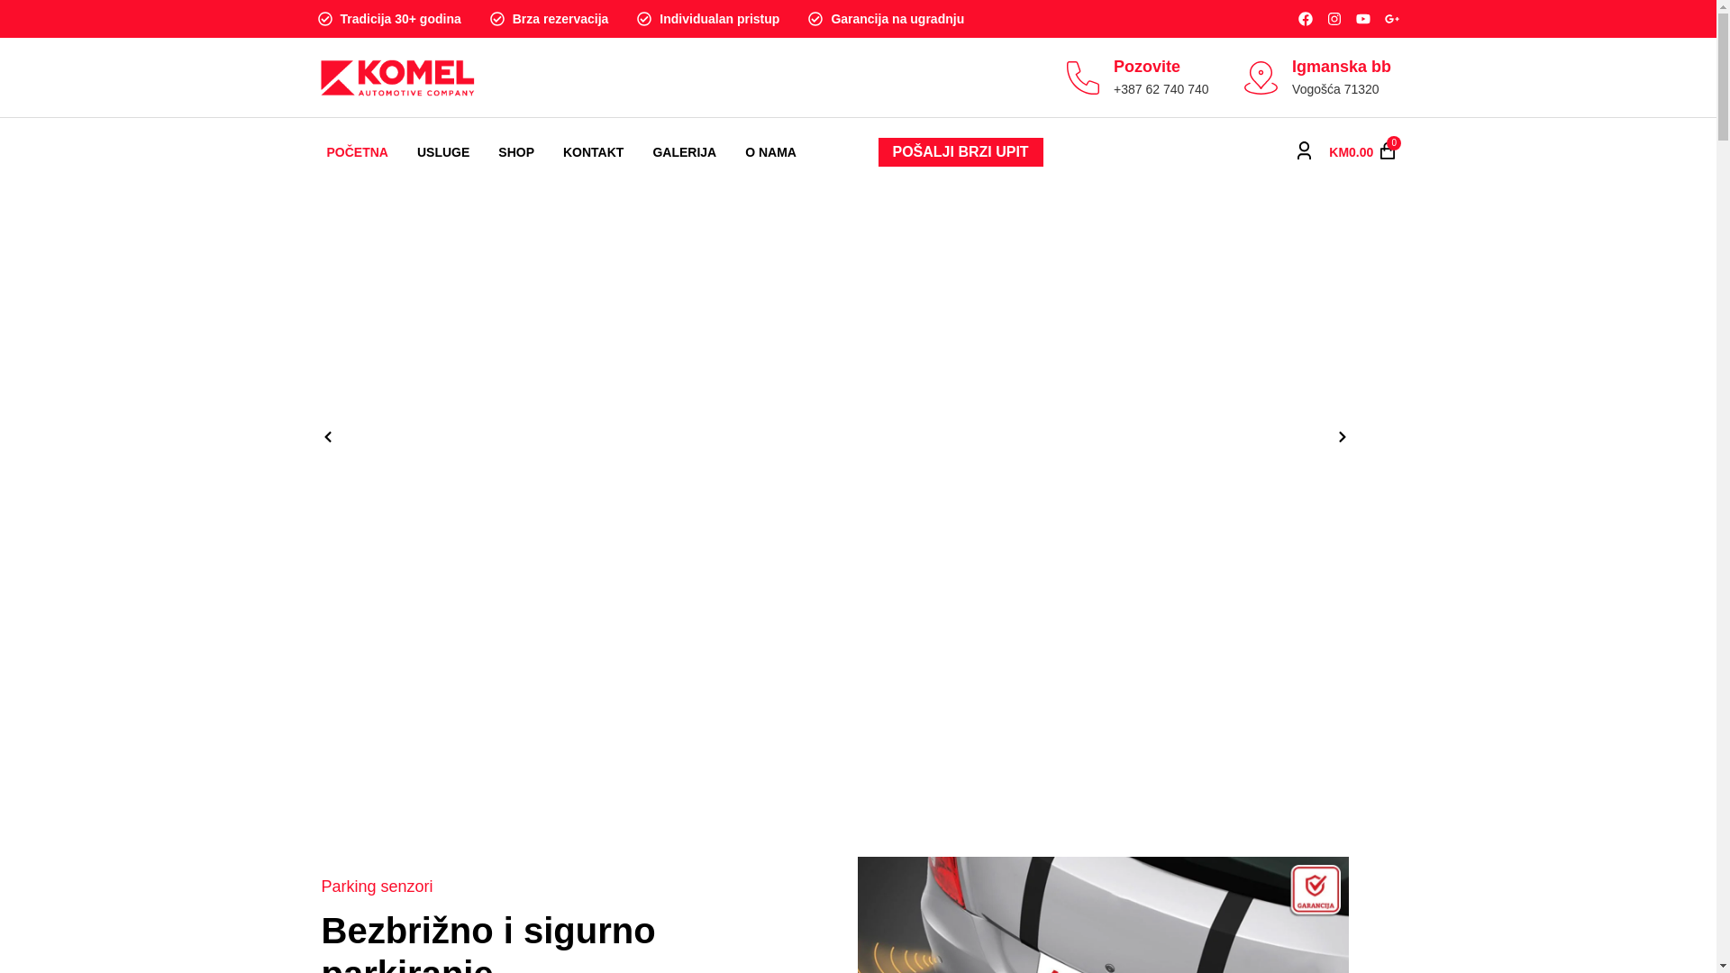 This screenshot has width=1730, height=973. Describe the element at coordinates (685, 152) in the screenshot. I see `GALERIJA` at that location.